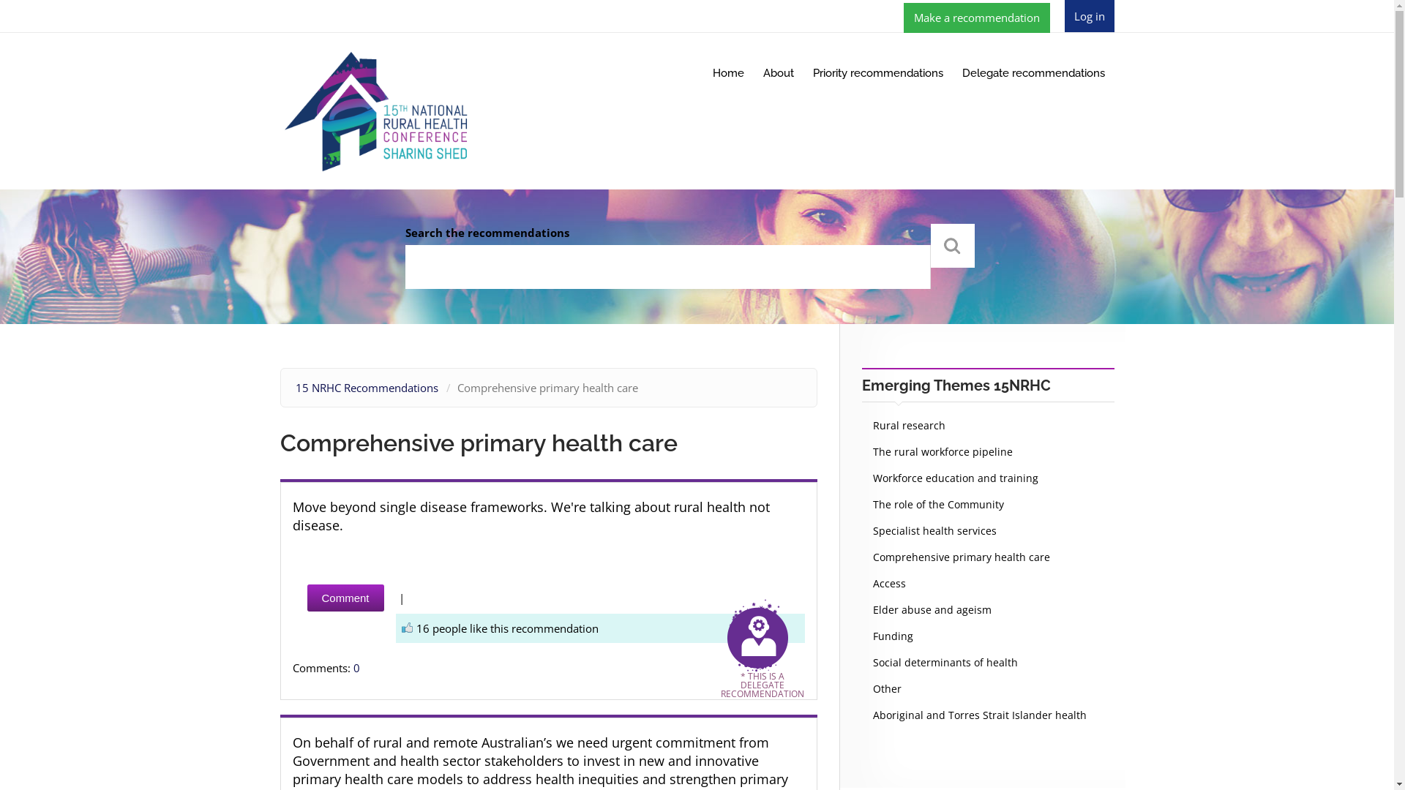 The width and height of the screenshot is (1405, 790). Describe the element at coordinates (945, 663) in the screenshot. I see `Social determinants of health` at that location.